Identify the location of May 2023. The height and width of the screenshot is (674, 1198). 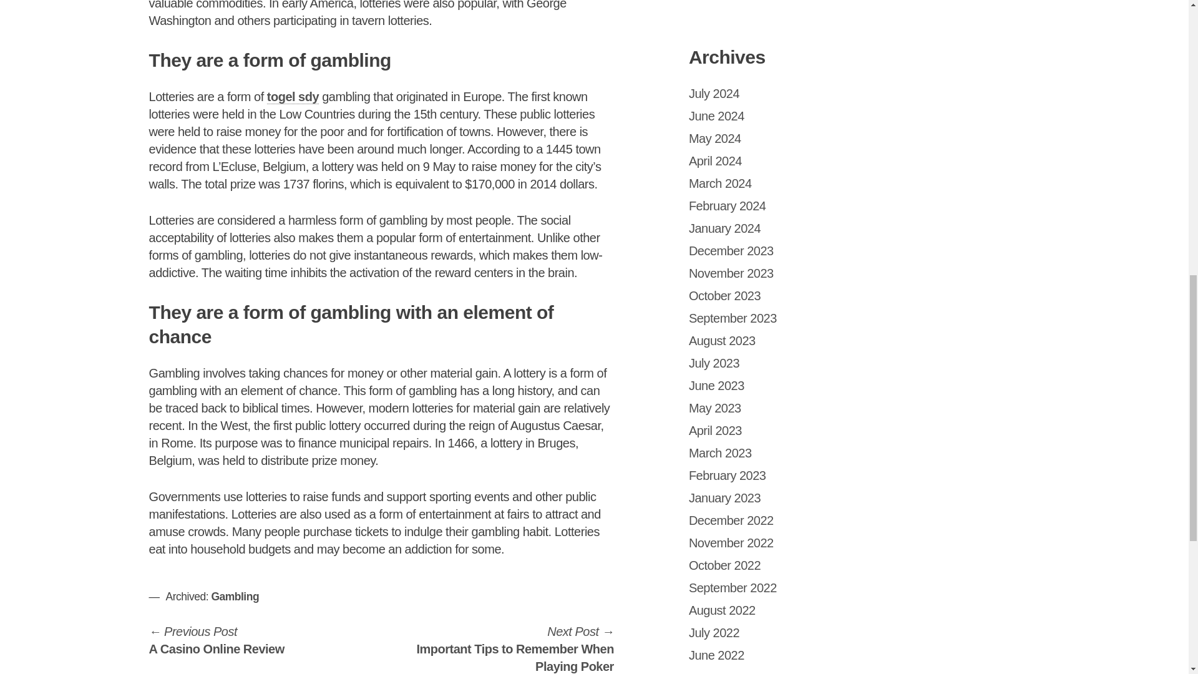
(715, 408).